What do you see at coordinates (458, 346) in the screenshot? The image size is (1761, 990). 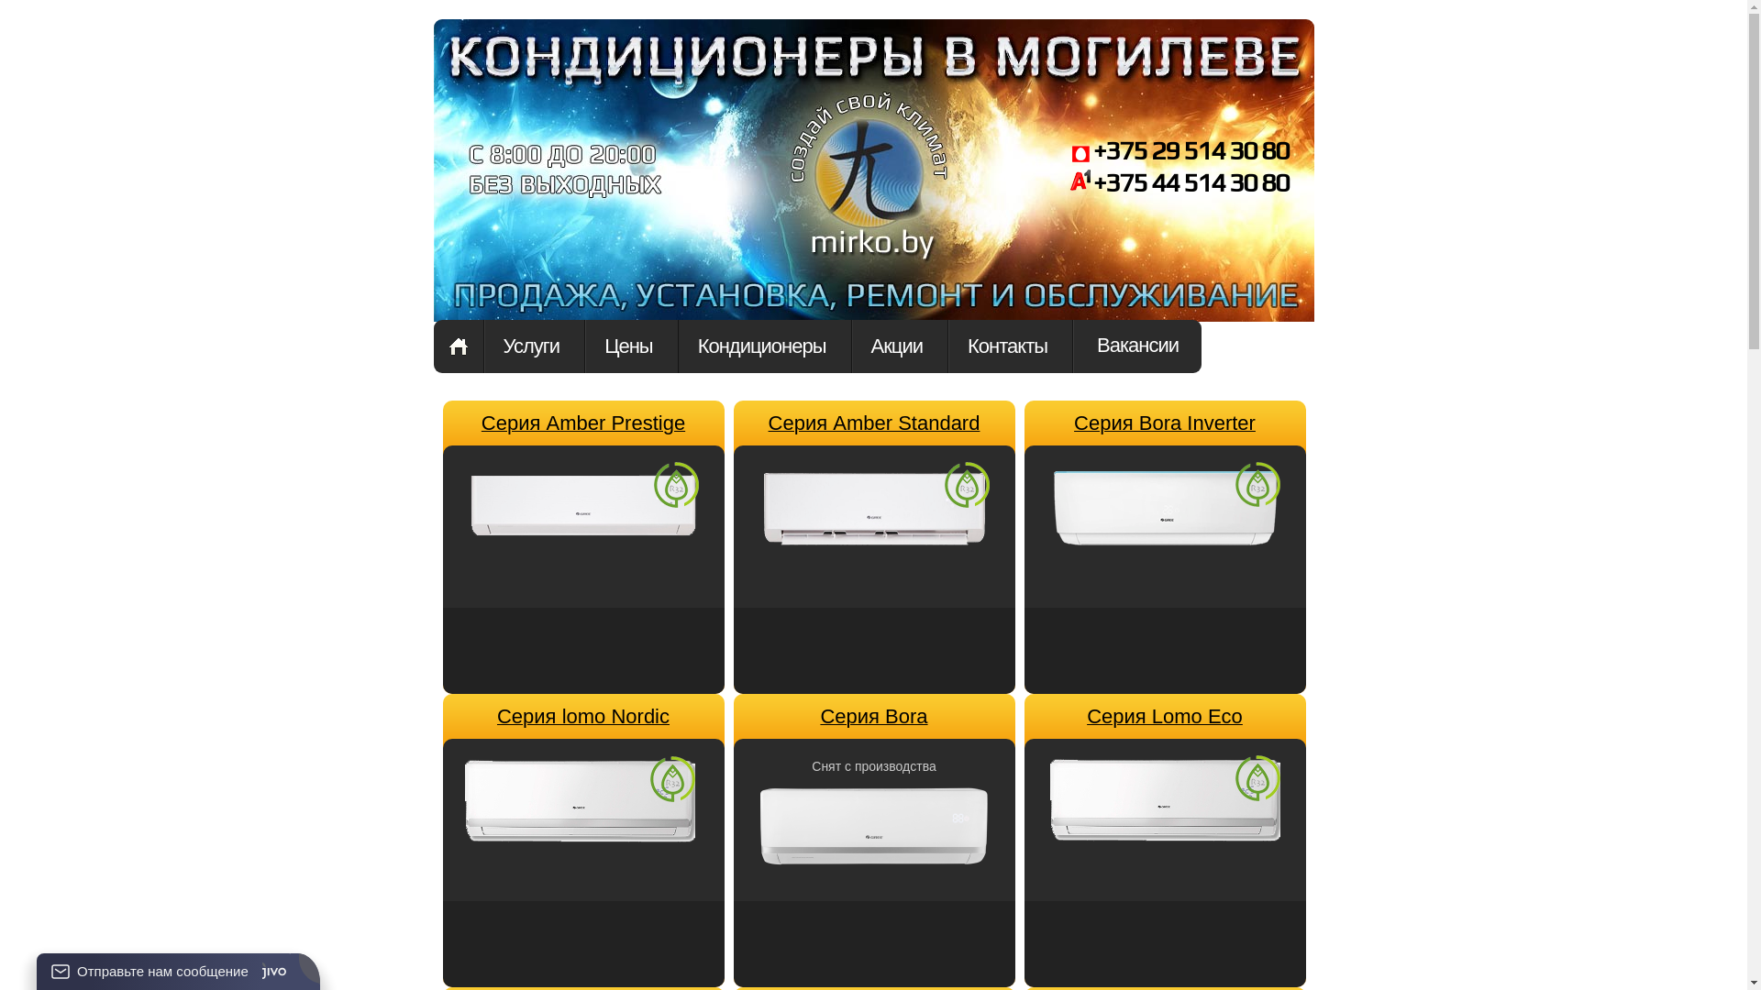 I see `Home` at bounding box center [458, 346].